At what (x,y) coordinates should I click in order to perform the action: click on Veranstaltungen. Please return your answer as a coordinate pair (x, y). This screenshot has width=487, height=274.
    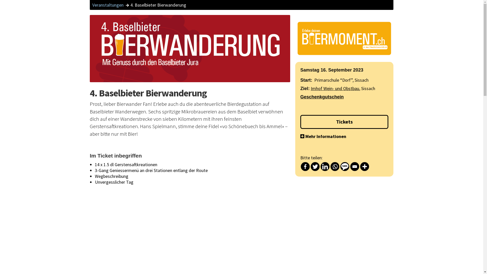
    Looking at the image, I should click on (111, 5).